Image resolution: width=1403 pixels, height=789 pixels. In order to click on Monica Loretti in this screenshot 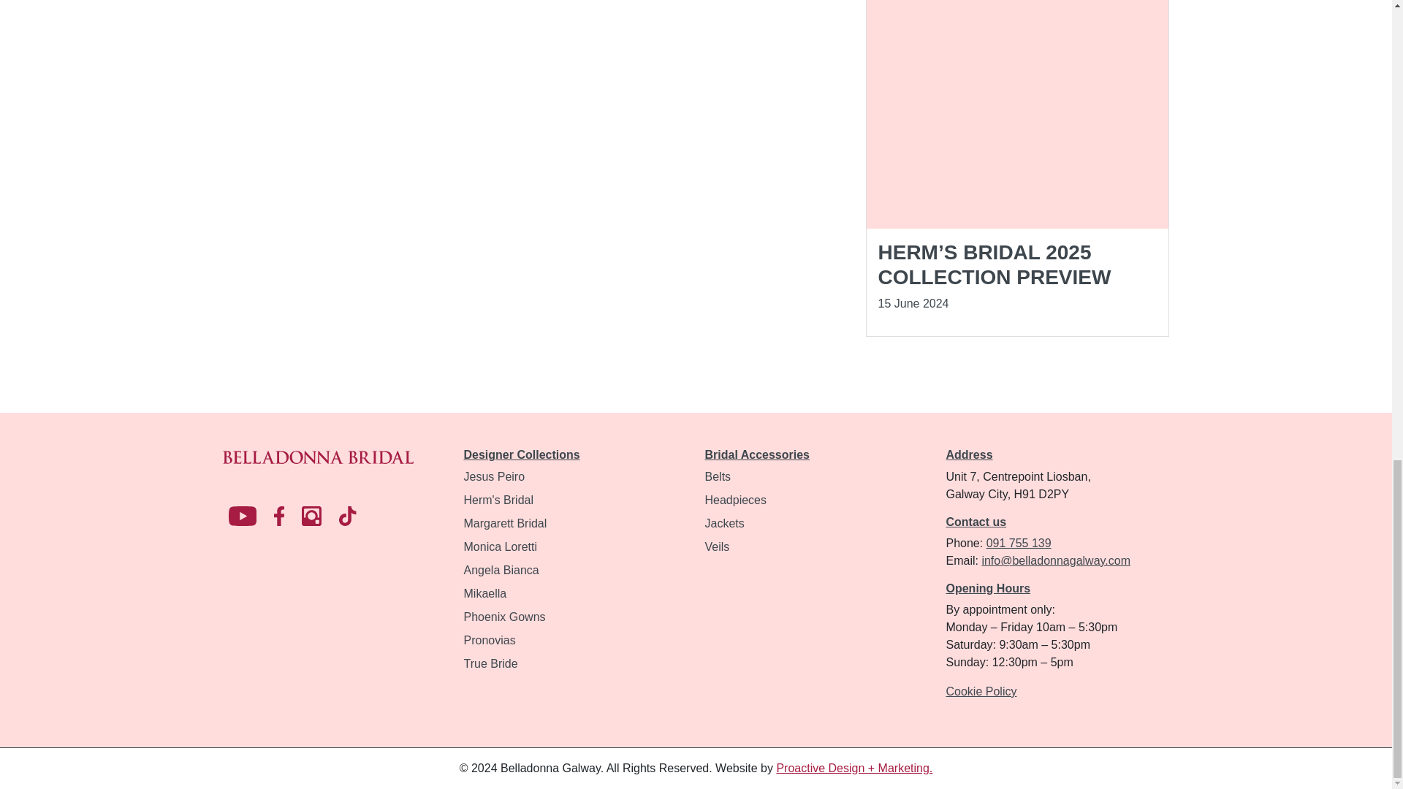, I will do `click(500, 546)`.